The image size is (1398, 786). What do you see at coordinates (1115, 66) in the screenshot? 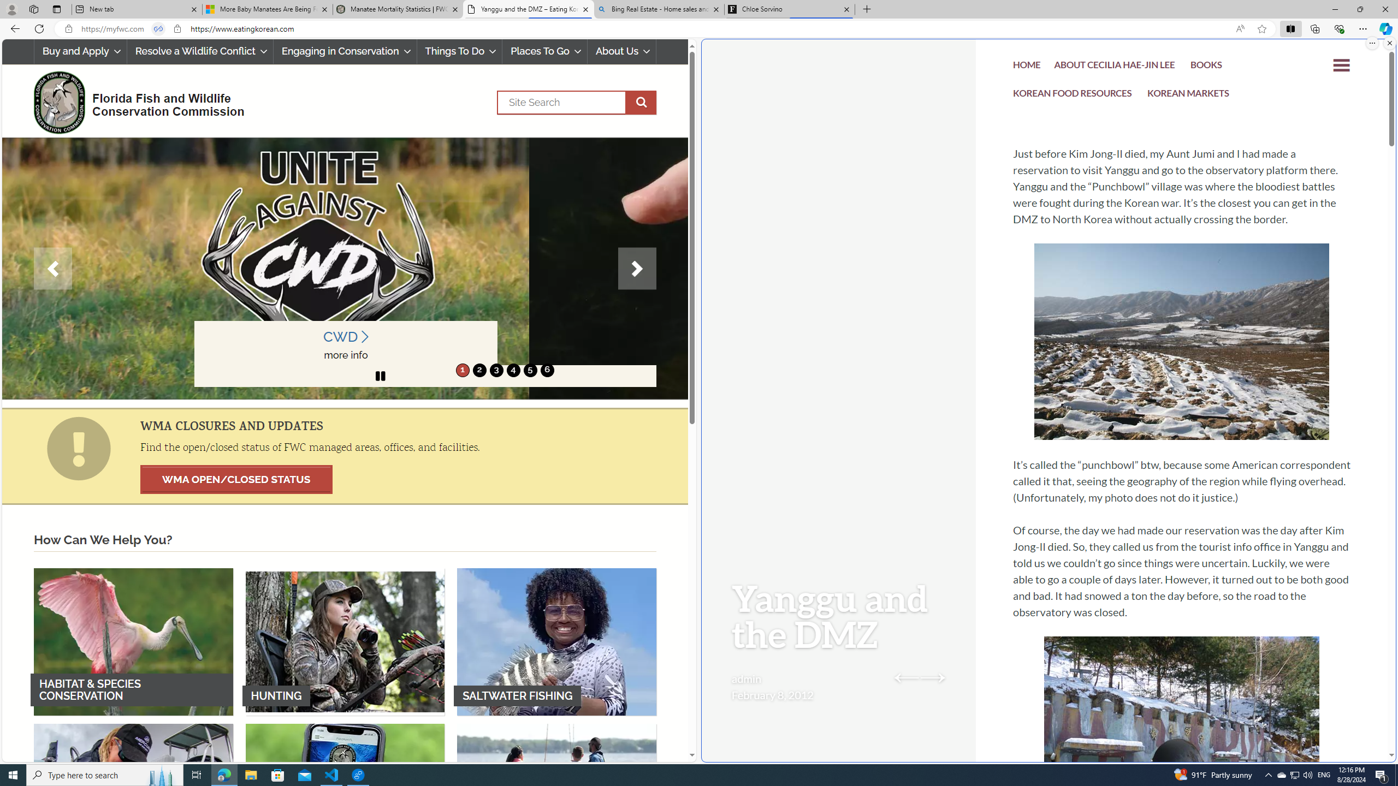
I see `ABOUT CECILIA HAE-JIN LEE` at bounding box center [1115, 66].